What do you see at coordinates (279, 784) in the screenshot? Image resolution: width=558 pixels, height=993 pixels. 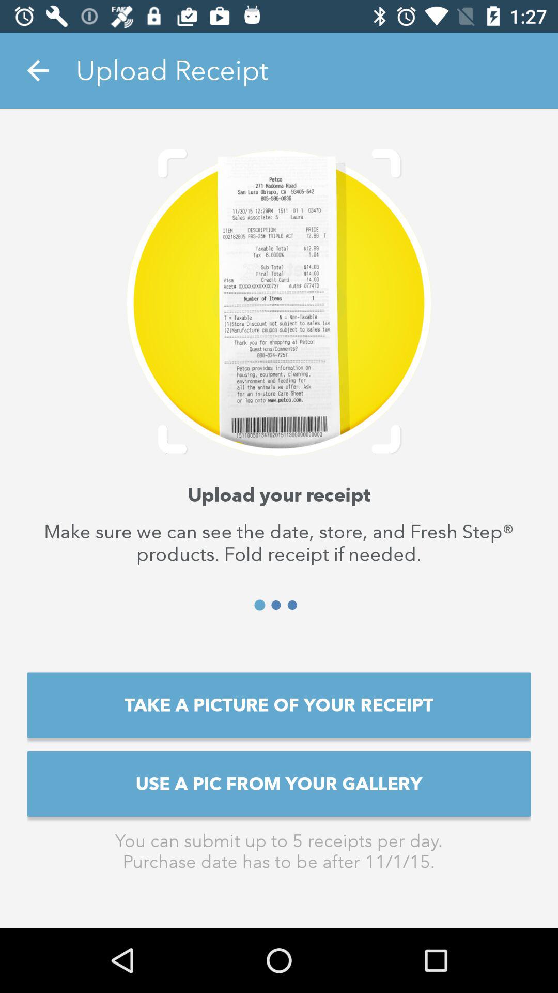 I see `open the item above you can submit icon` at bounding box center [279, 784].